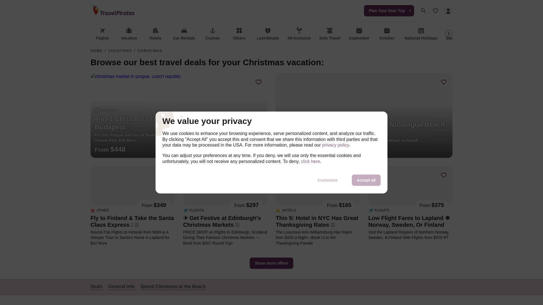 Image resolution: width=543 pixels, height=305 pixels. What do you see at coordinates (156, 34) in the screenshot?
I see `Hotels` at bounding box center [156, 34].